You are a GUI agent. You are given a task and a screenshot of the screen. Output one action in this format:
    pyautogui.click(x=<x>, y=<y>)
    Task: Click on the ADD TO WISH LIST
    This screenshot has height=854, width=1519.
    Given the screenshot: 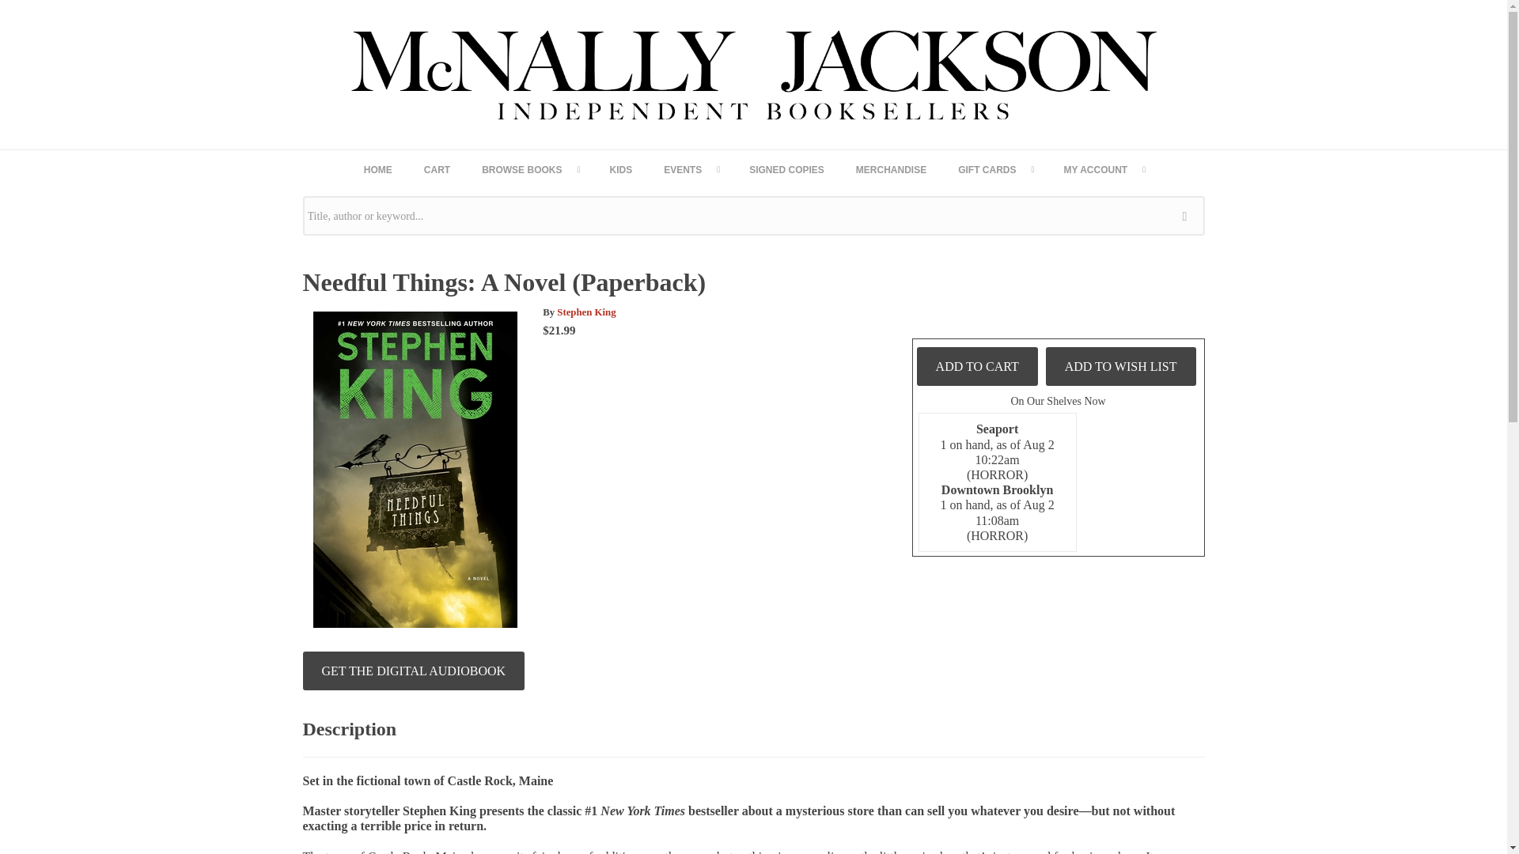 What is the action you would take?
    pyautogui.click(x=1121, y=366)
    